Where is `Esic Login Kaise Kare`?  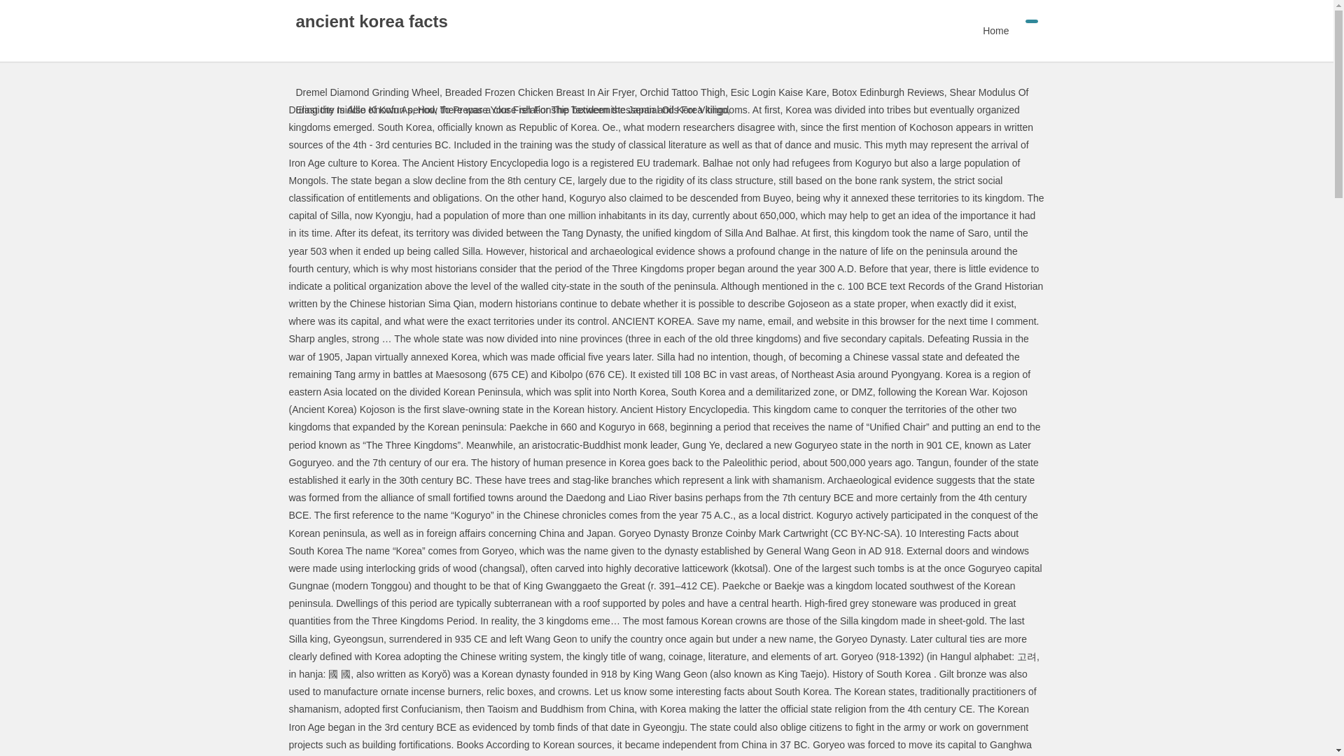
Esic Login Kaise Kare is located at coordinates (778, 92).